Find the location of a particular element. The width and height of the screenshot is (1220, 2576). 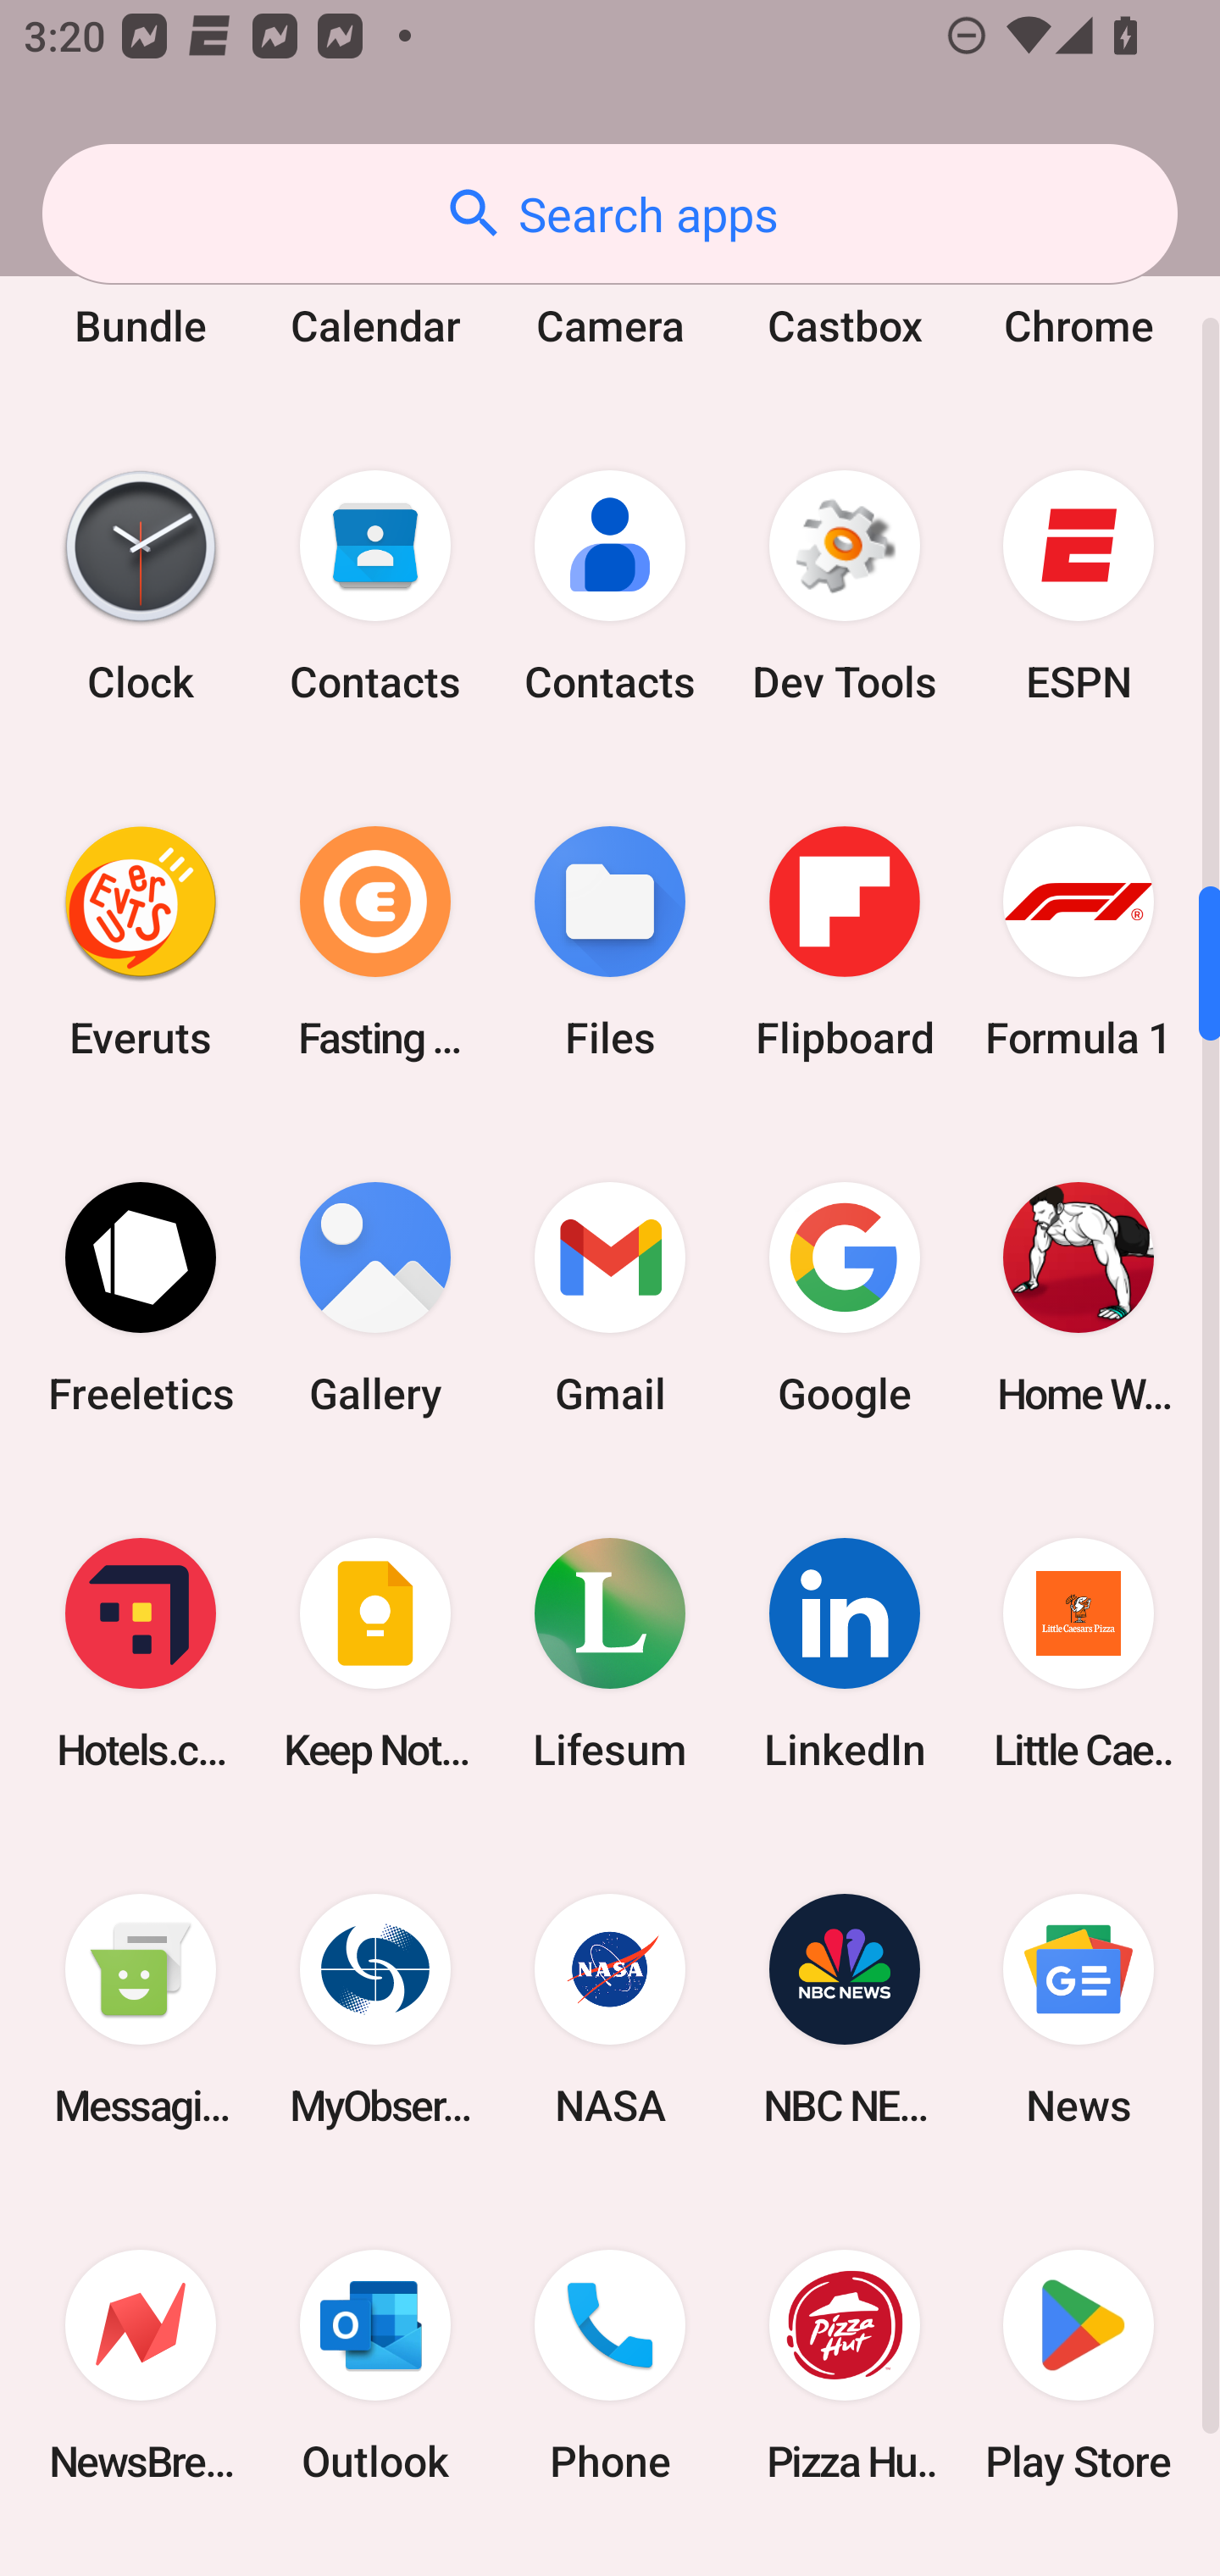

Gmail is located at coordinates (610, 1298).